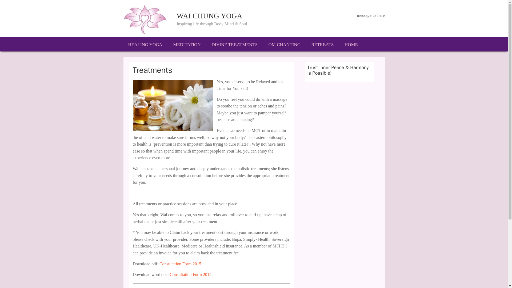 Image resolution: width=512 pixels, height=288 pixels. Describe the element at coordinates (180, 263) in the screenshot. I see `Consultation Form 2015` at that location.